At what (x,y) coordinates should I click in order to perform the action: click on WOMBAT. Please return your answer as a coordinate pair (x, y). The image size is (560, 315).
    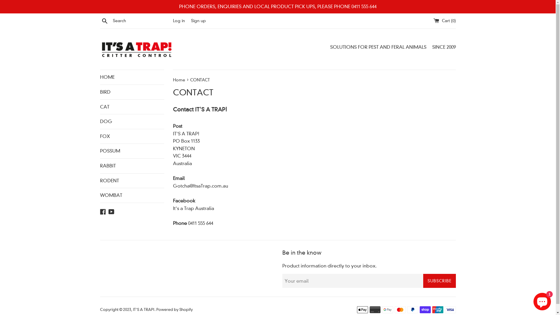
    Looking at the image, I should click on (132, 195).